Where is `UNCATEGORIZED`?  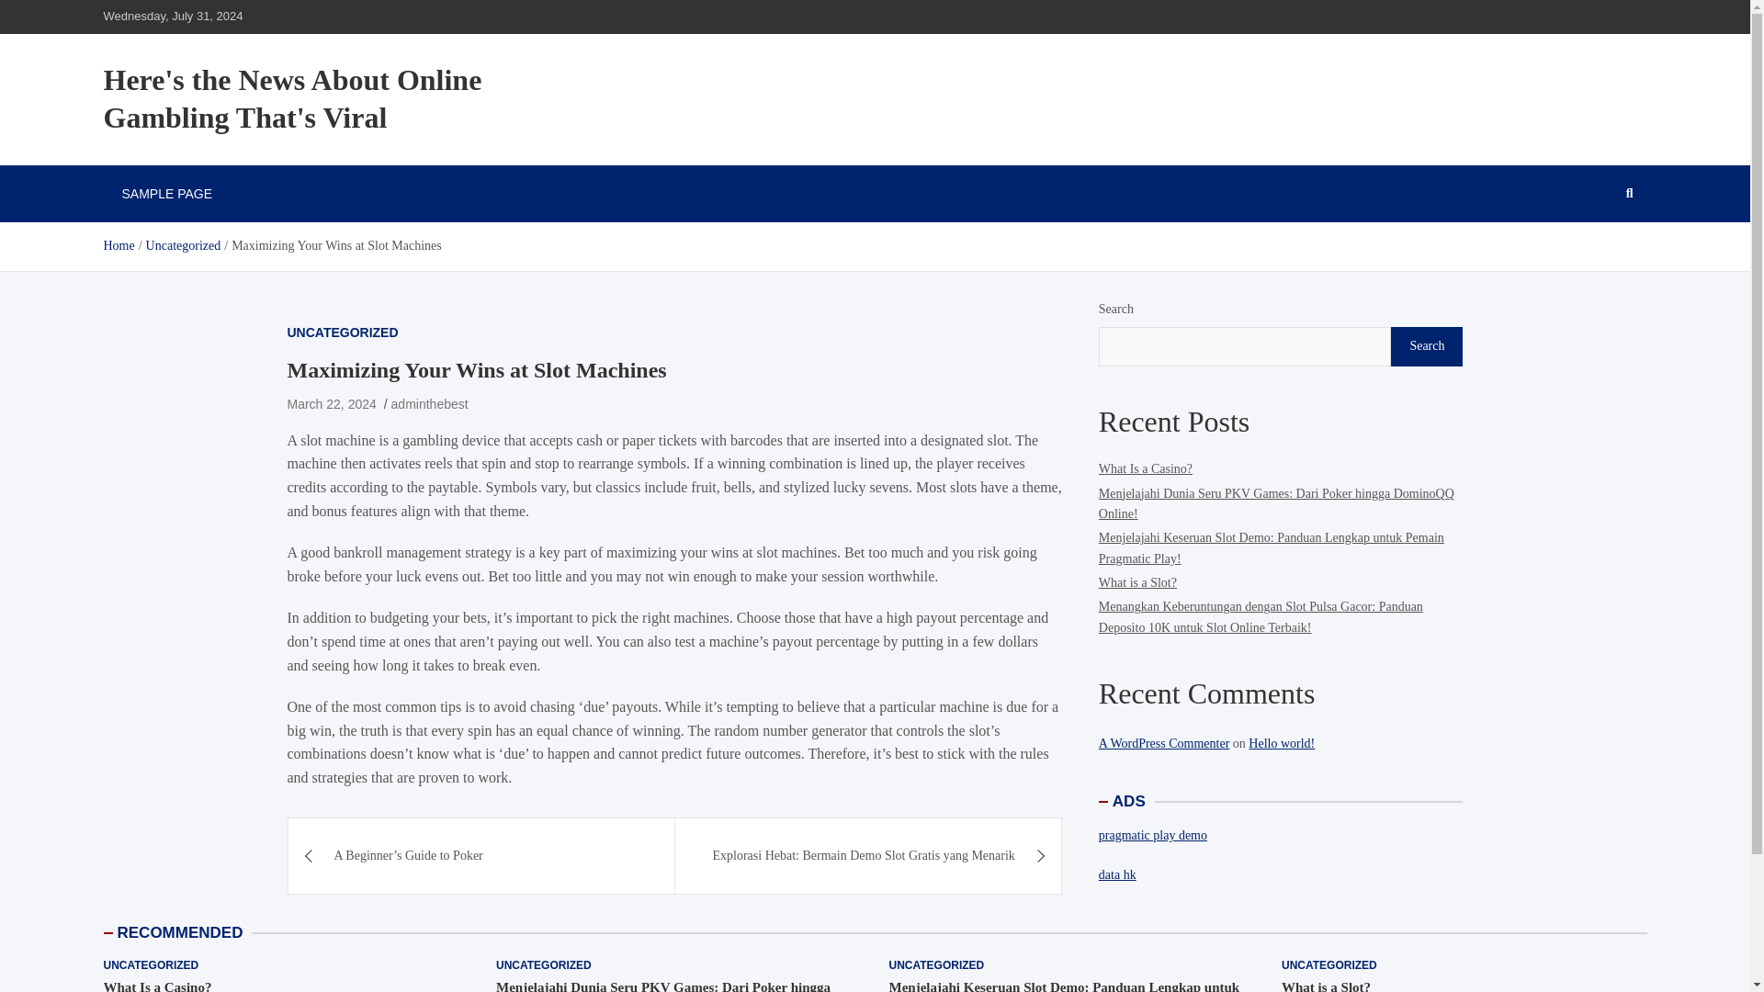
UNCATEGORIZED is located at coordinates (936, 965).